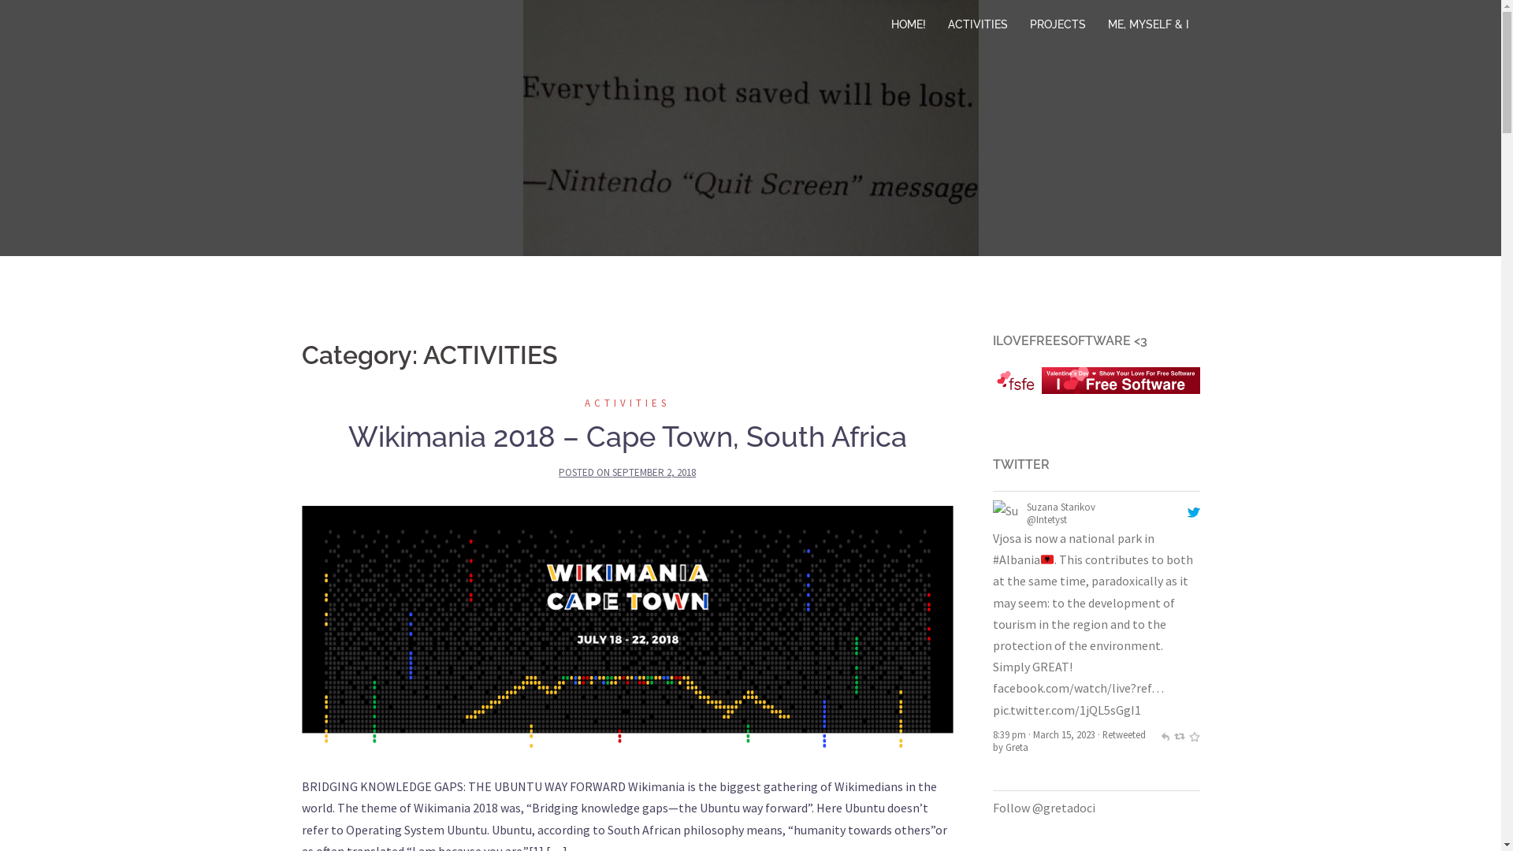  Describe the element at coordinates (654, 473) in the screenshot. I see `SEPTEMBER 2, 2018` at that location.